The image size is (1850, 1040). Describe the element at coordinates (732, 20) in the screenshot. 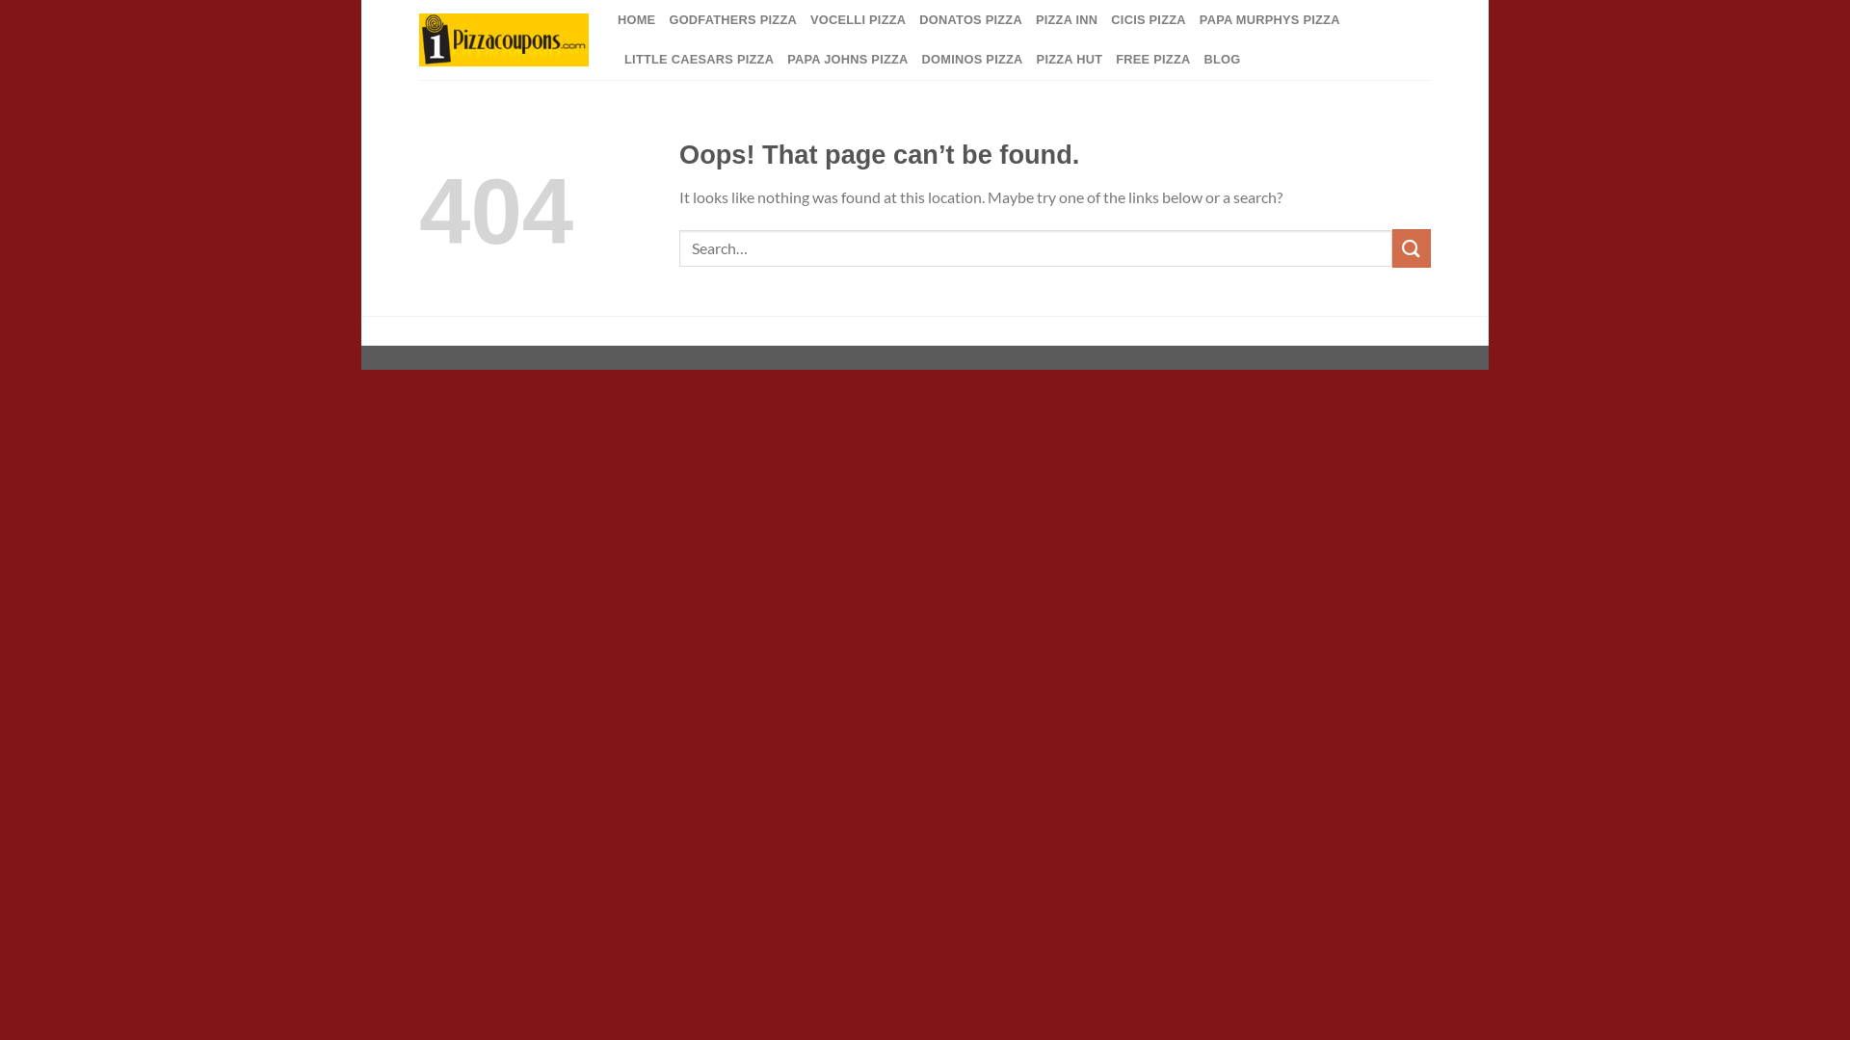

I see `GODFATHERS PIZZA` at that location.